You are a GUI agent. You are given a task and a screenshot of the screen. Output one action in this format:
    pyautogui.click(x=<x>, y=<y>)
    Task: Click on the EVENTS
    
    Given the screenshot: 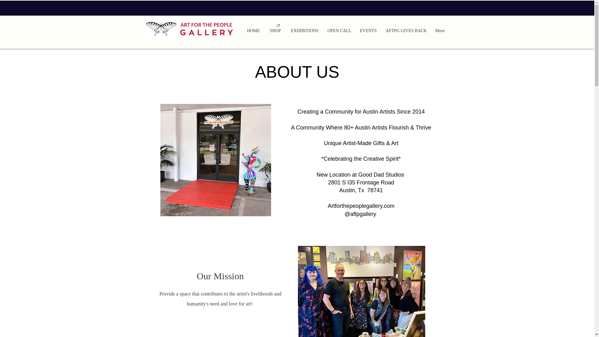 What is the action you would take?
    pyautogui.click(x=368, y=28)
    